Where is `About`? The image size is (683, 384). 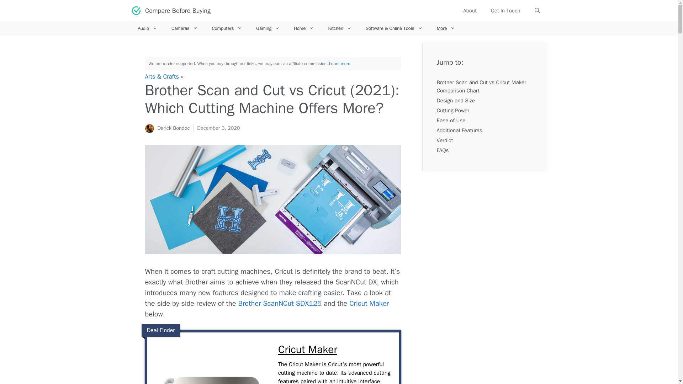
About is located at coordinates (470, 11).